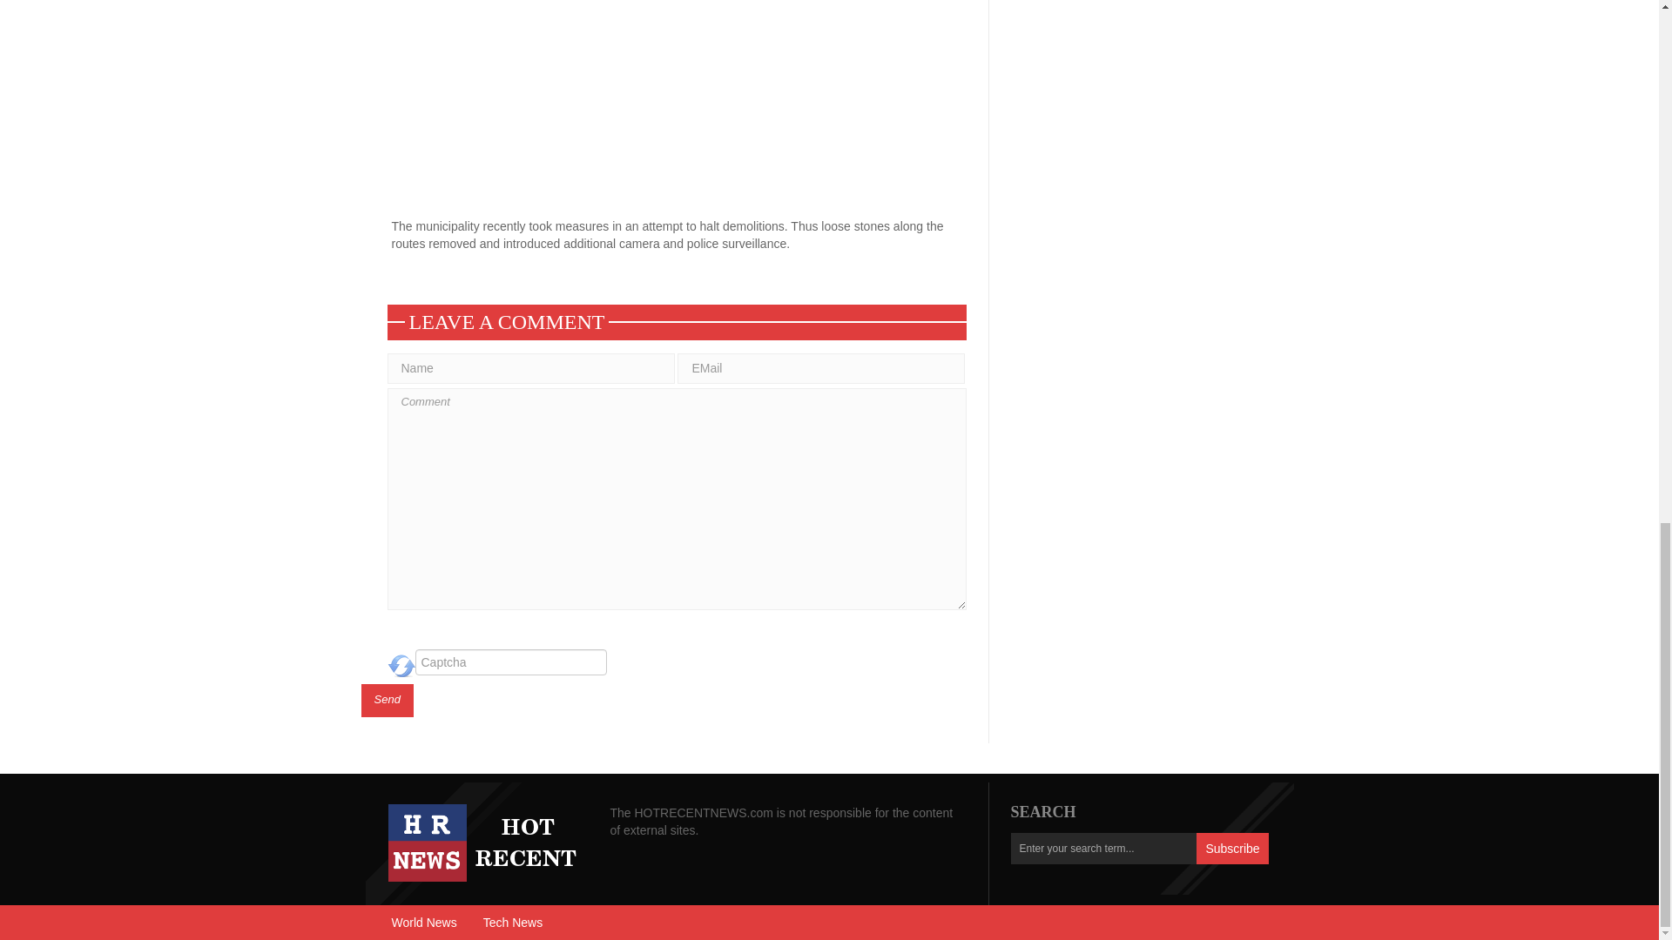 The height and width of the screenshot is (940, 1672). What do you see at coordinates (1231, 848) in the screenshot?
I see `Subscribe` at bounding box center [1231, 848].